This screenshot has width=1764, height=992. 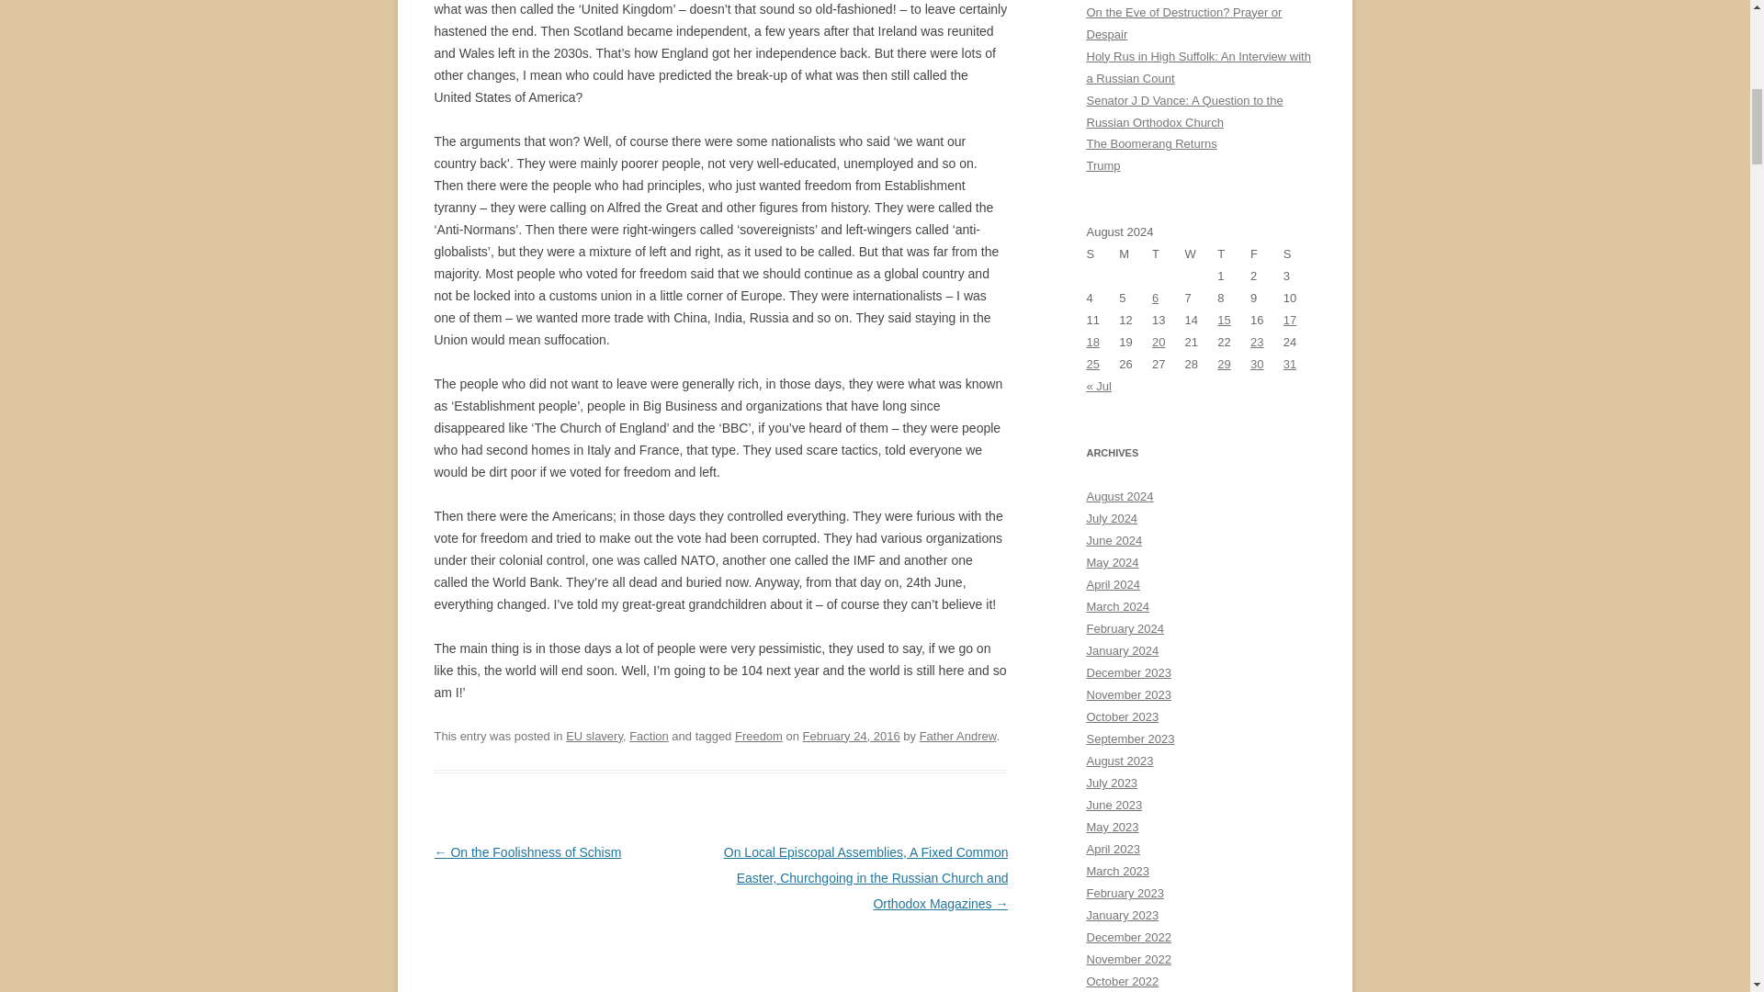 What do you see at coordinates (1151, 143) in the screenshot?
I see `The Boomerang Returns` at bounding box center [1151, 143].